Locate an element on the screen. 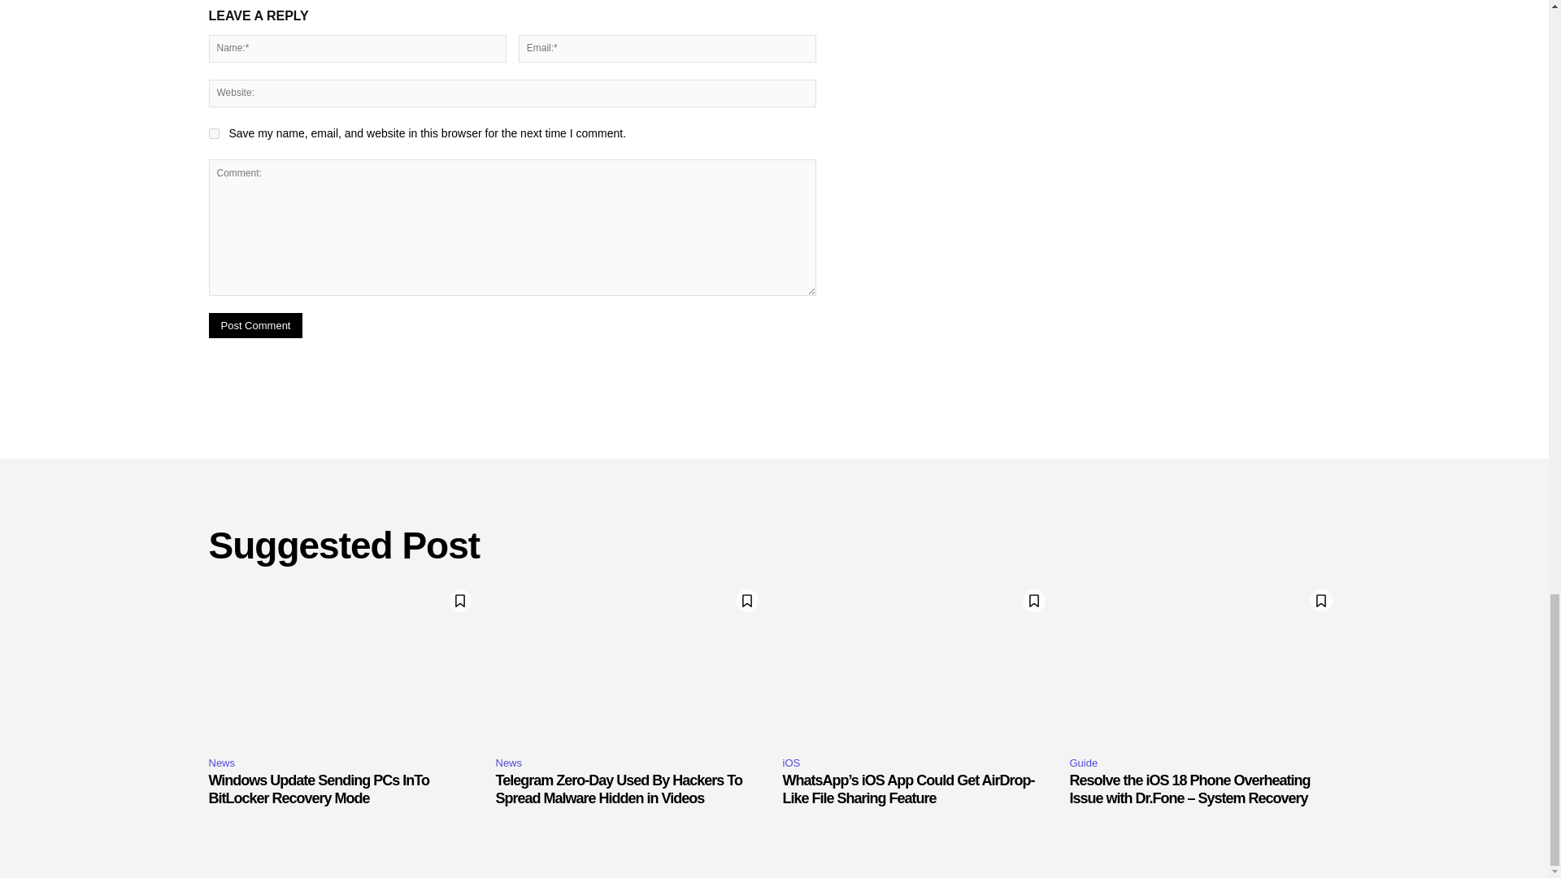  yes is located at coordinates (213, 133).